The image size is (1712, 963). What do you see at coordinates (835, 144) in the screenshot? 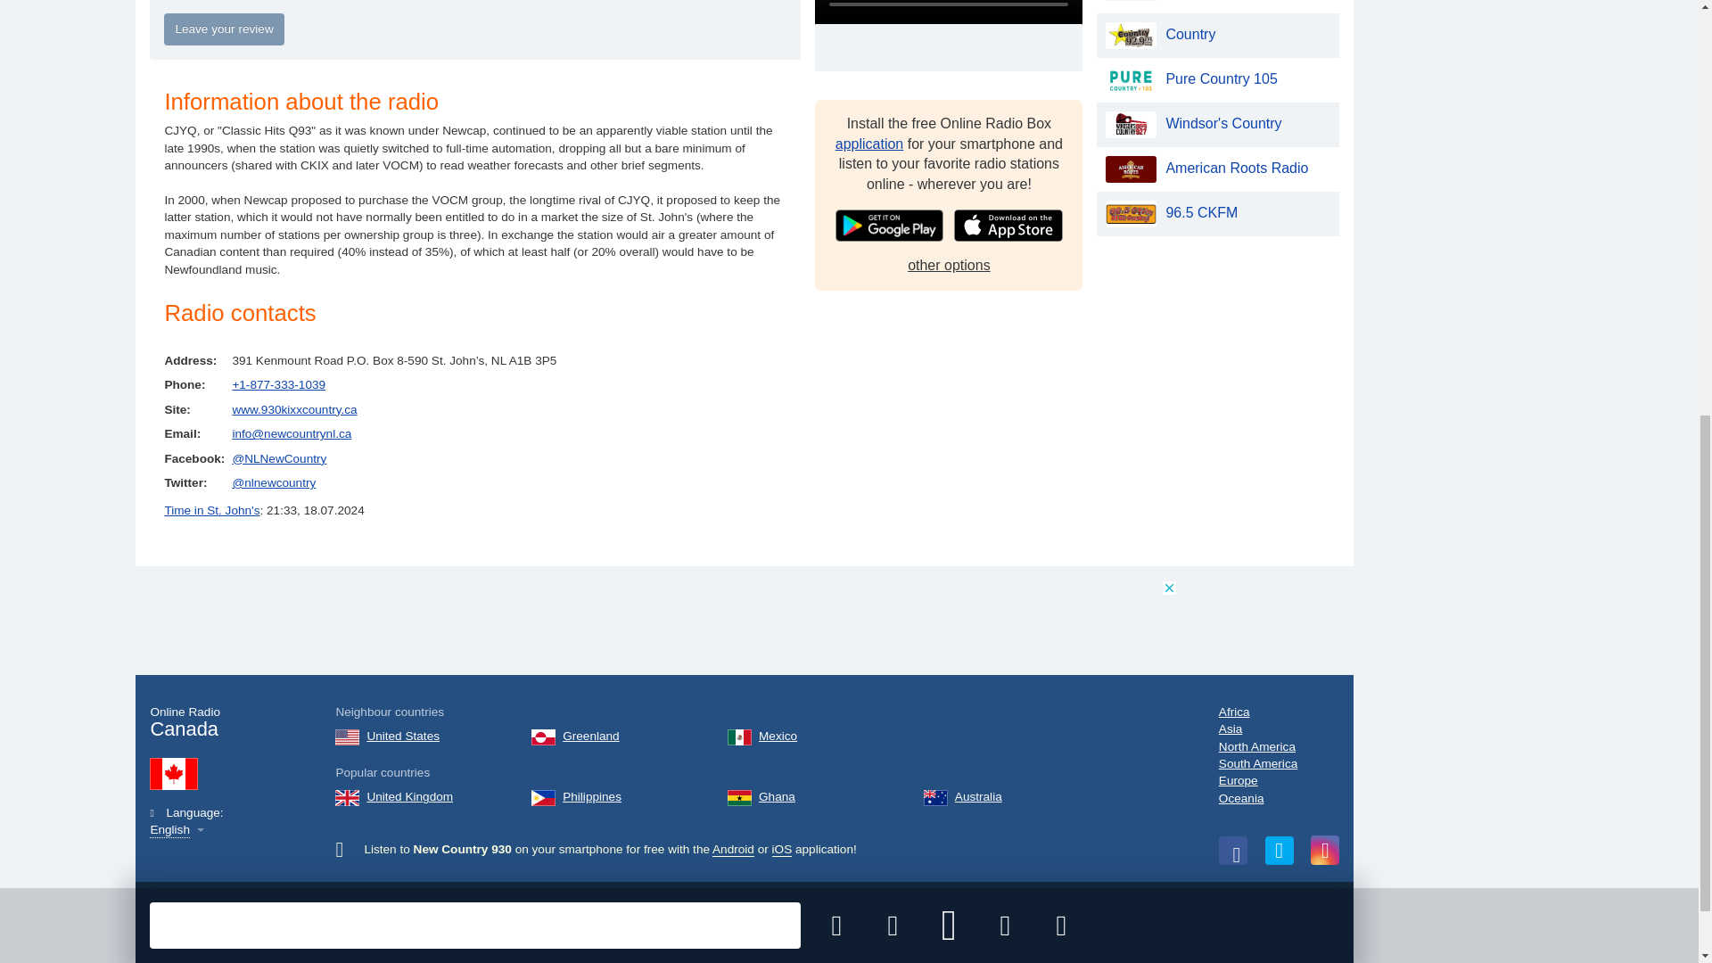
I see `Add to my favorites` at bounding box center [835, 144].